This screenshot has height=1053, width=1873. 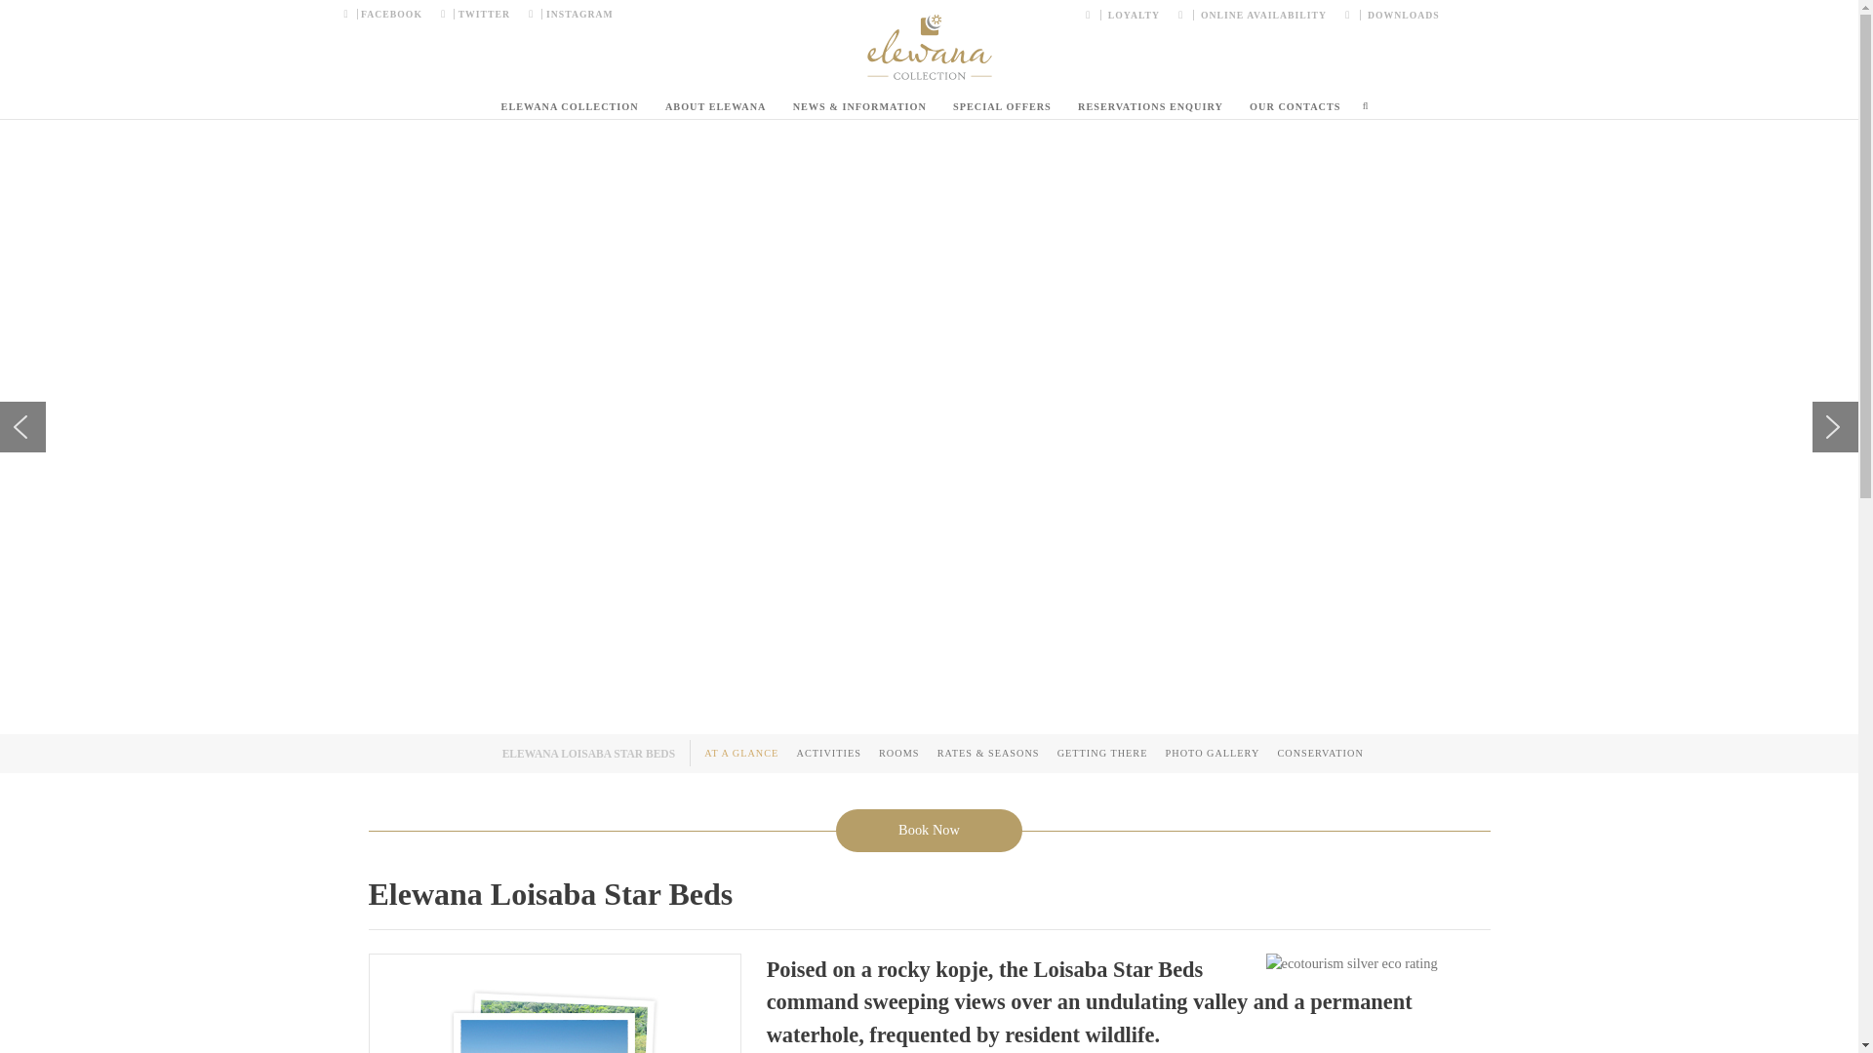 What do you see at coordinates (1253, 16) in the screenshot?
I see `ONLINE AVAILABILITY` at bounding box center [1253, 16].